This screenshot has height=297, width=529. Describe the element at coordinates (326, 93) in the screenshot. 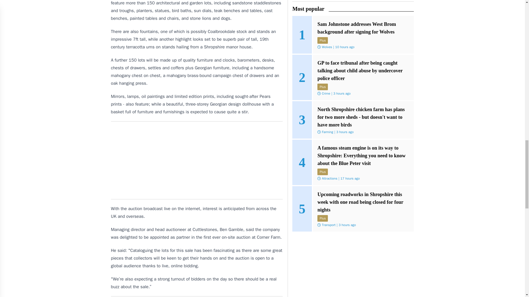

I see `Crime` at that location.